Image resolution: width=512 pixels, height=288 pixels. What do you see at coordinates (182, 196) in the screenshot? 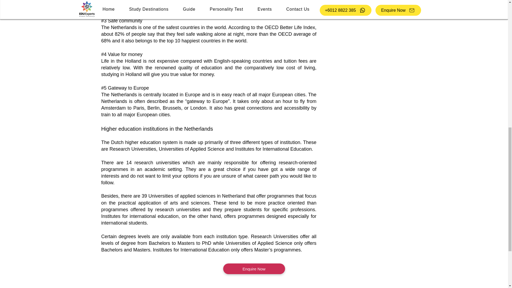
I see `Universities of applied sciences` at bounding box center [182, 196].